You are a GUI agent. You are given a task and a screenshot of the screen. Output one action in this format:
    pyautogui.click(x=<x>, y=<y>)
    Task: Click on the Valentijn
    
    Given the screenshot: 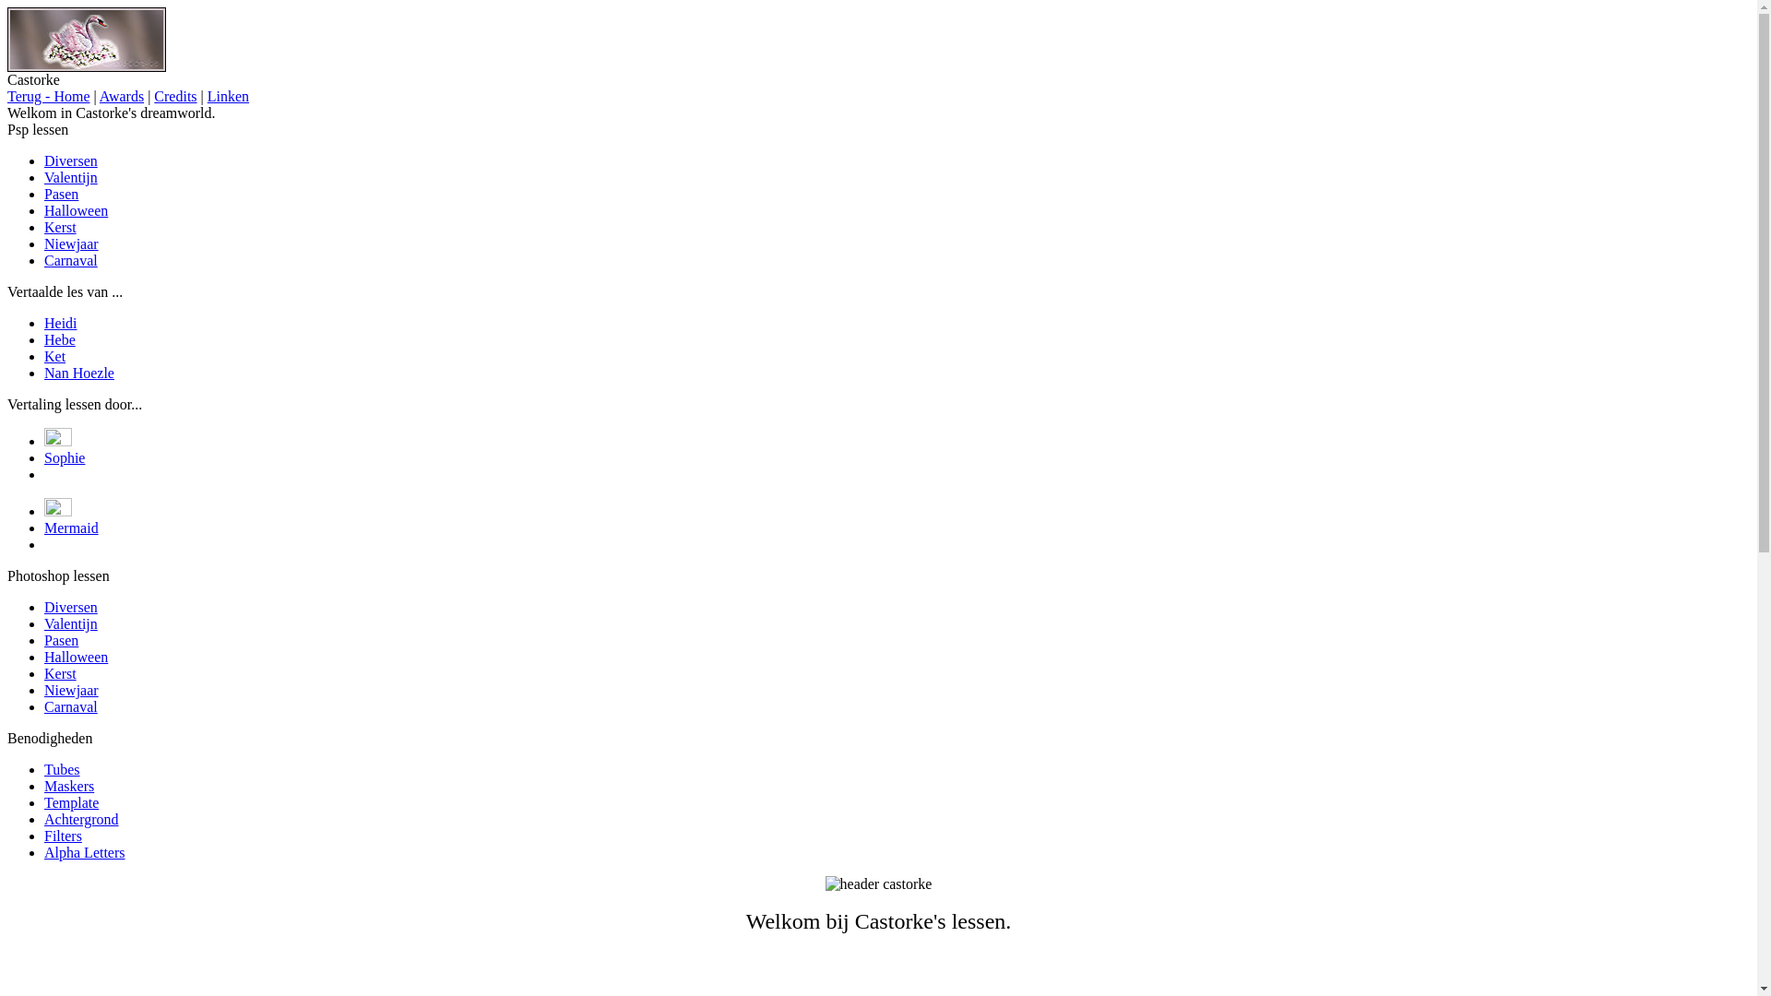 What is the action you would take?
    pyautogui.click(x=71, y=623)
    